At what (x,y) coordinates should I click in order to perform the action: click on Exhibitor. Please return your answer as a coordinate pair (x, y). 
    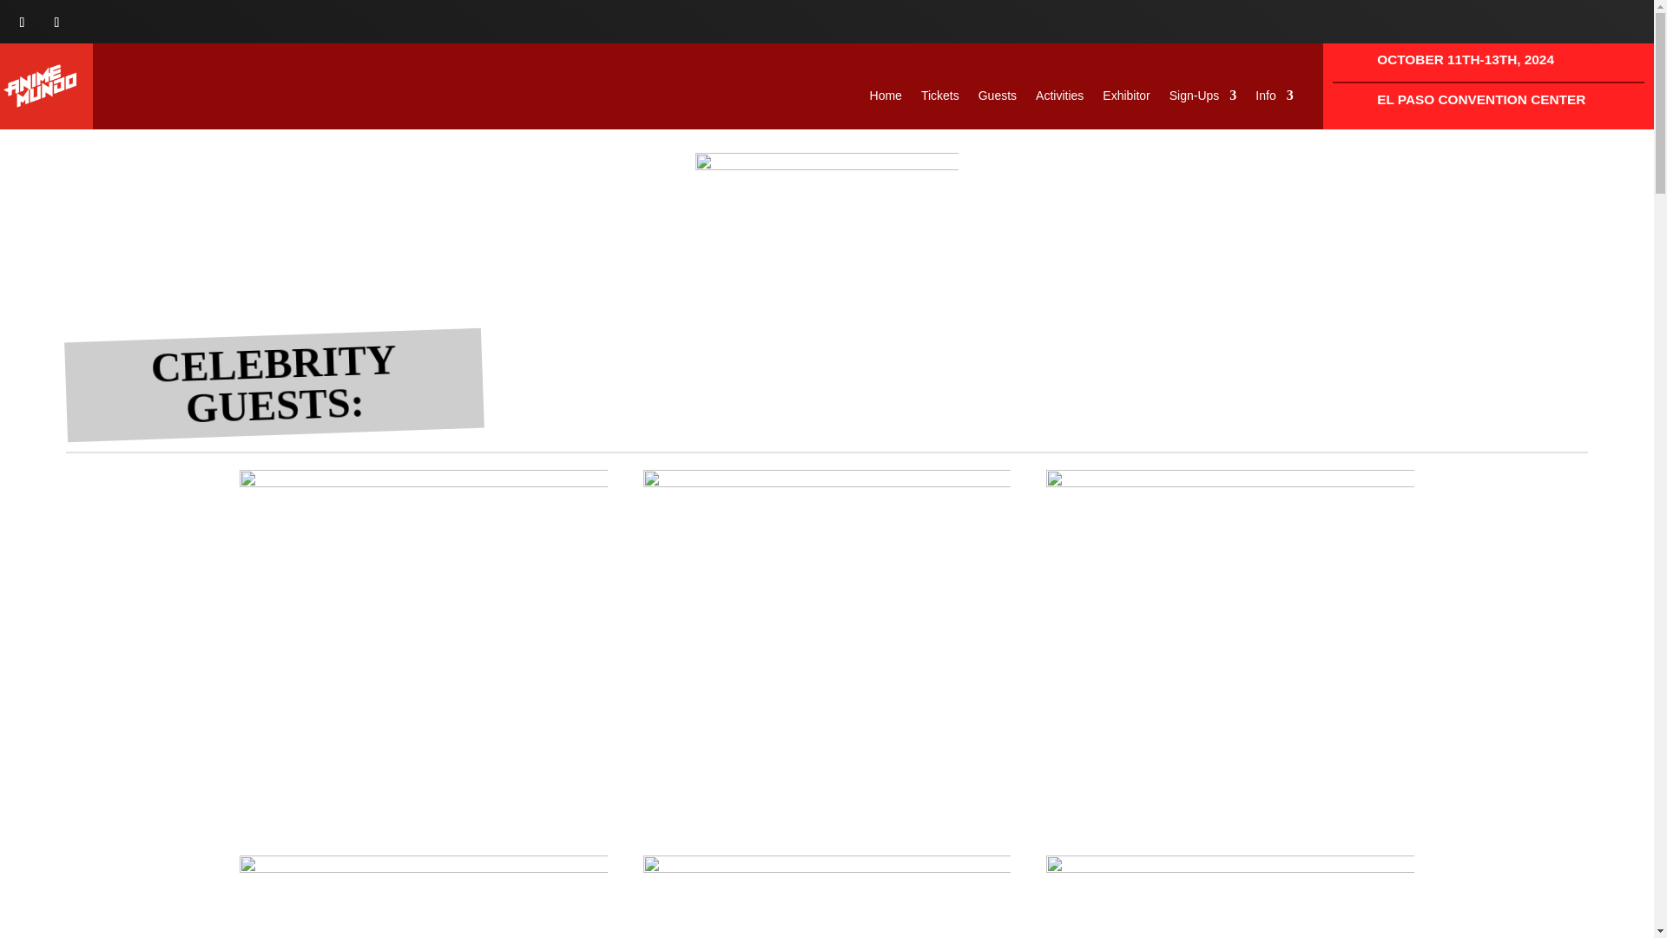
    Looking at the image, I should click on (1125, 99).